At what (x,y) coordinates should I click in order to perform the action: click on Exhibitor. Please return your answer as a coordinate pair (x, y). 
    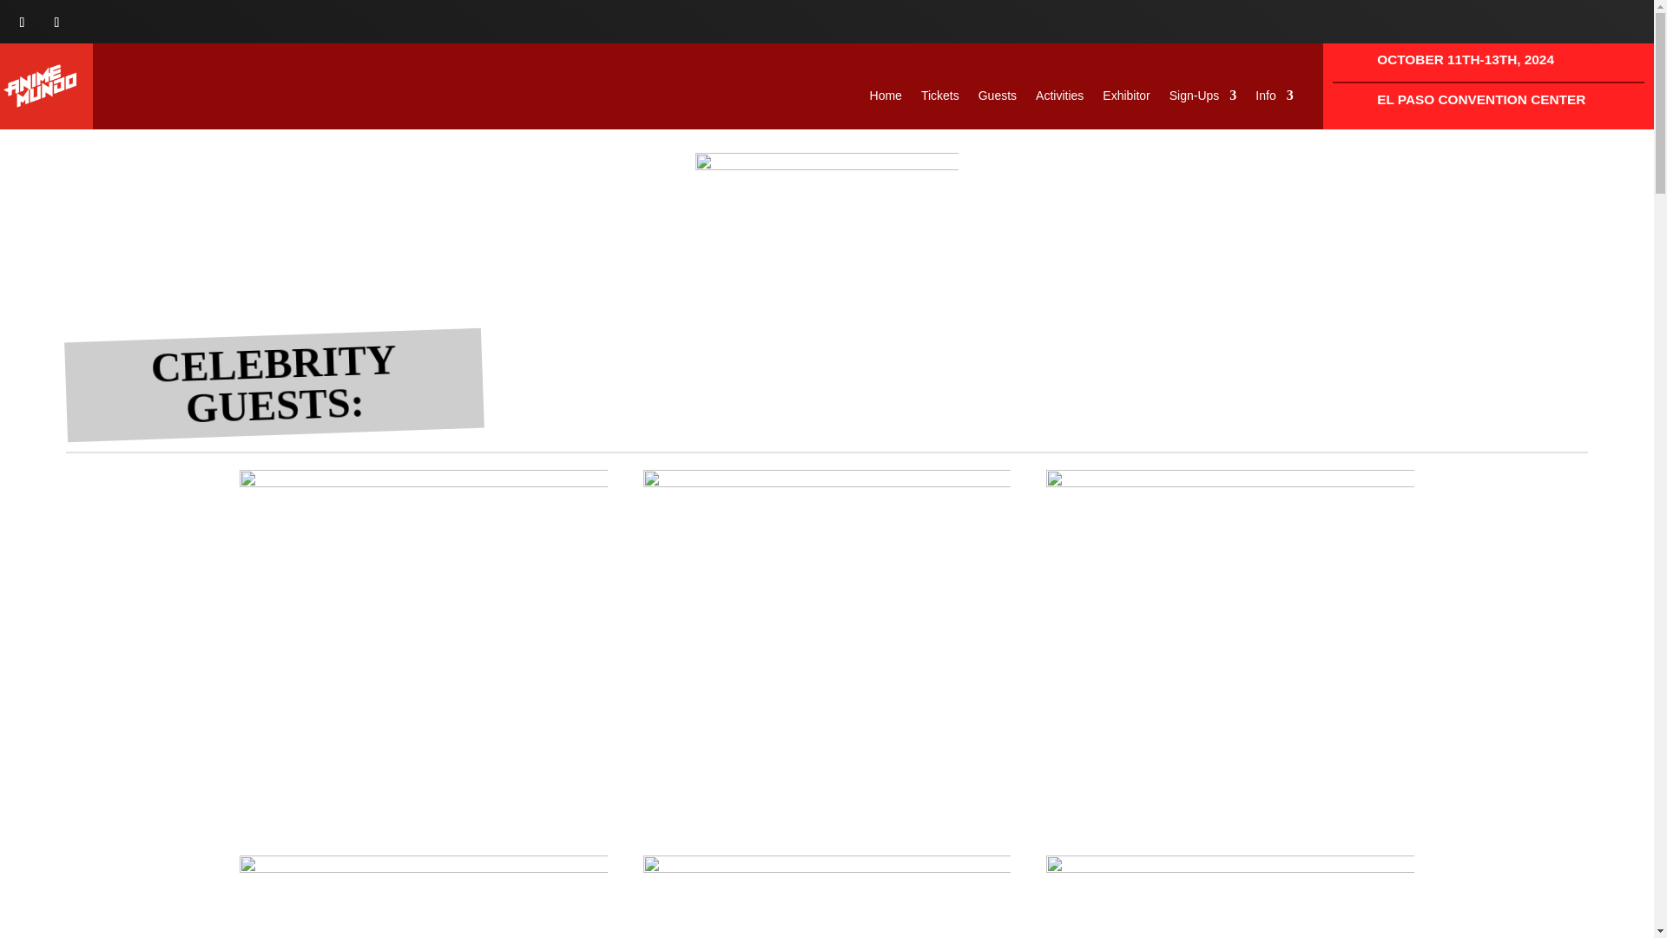
    Looking at the image, I should click on (1125, 99).